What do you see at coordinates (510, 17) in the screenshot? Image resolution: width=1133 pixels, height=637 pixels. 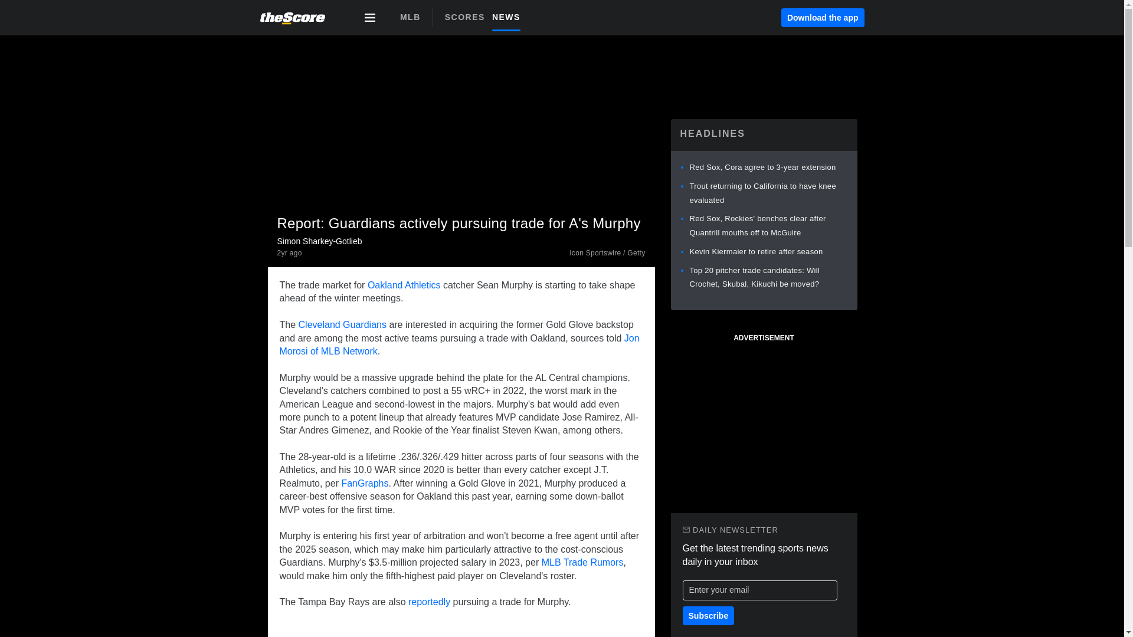 I see `2022-12-01T00:53:11.000Z` at bounding box center [510, 17].